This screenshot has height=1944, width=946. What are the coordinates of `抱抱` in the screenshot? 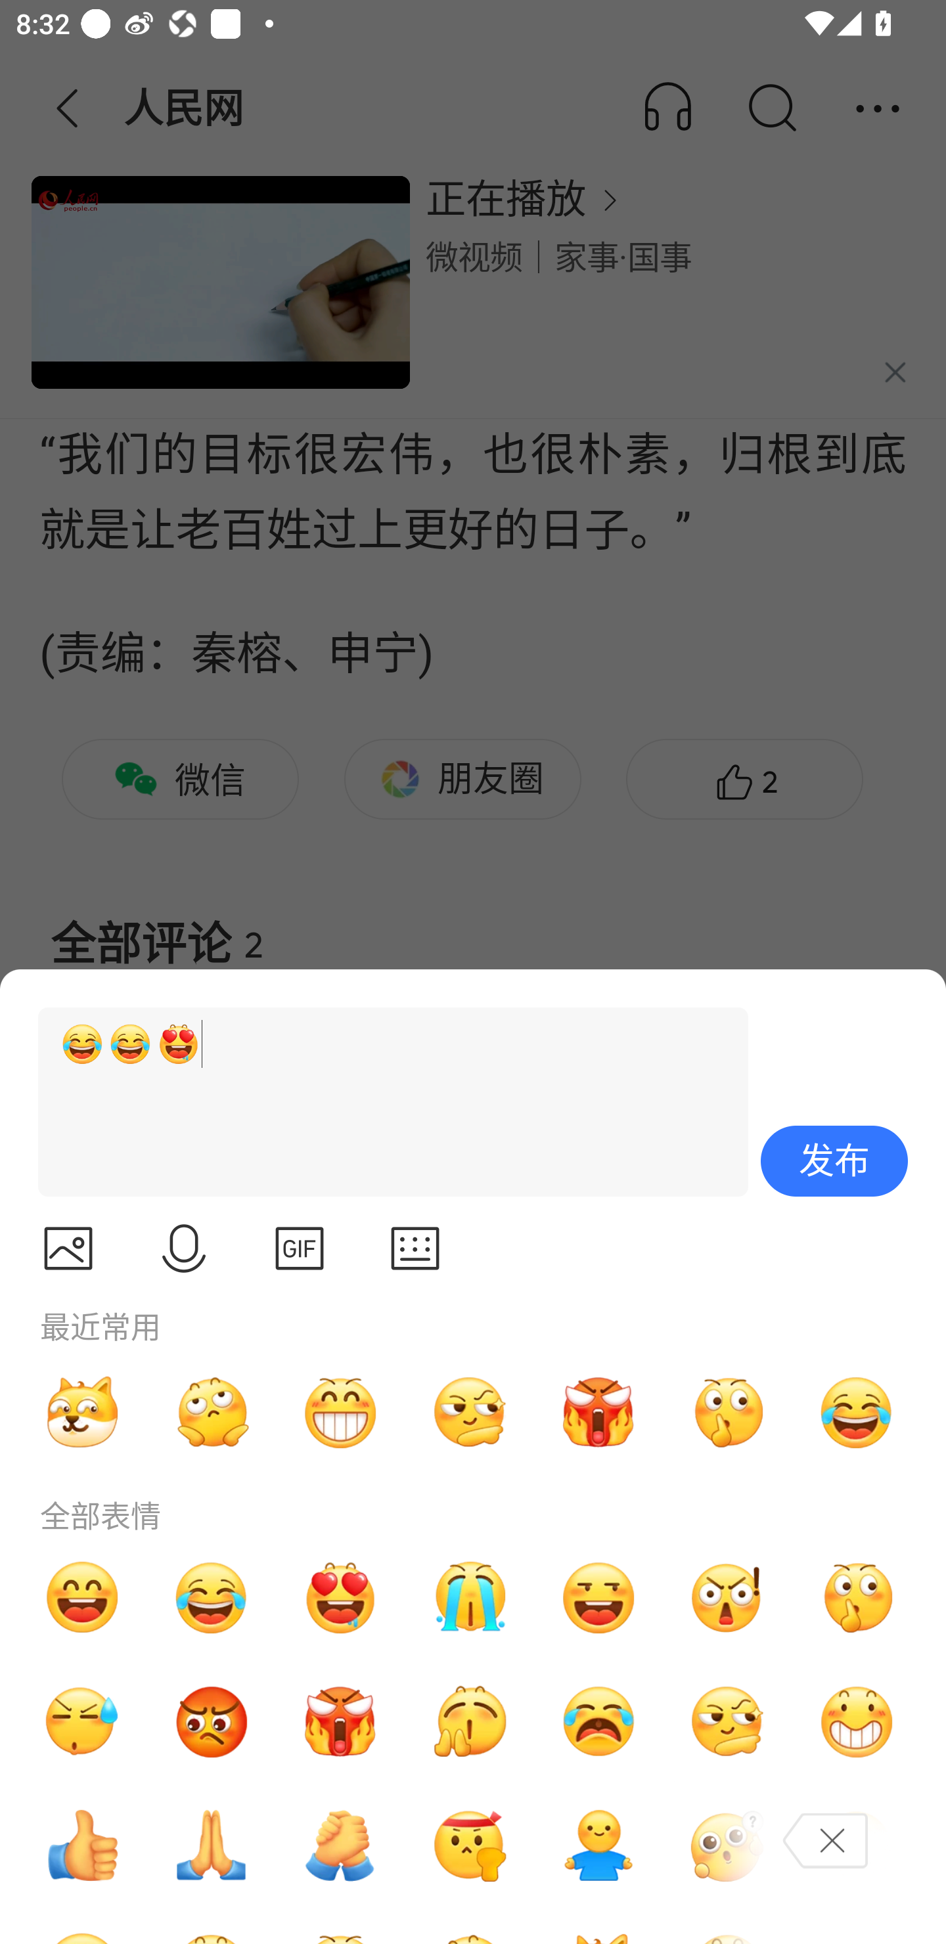 It's located at (598, 1845).